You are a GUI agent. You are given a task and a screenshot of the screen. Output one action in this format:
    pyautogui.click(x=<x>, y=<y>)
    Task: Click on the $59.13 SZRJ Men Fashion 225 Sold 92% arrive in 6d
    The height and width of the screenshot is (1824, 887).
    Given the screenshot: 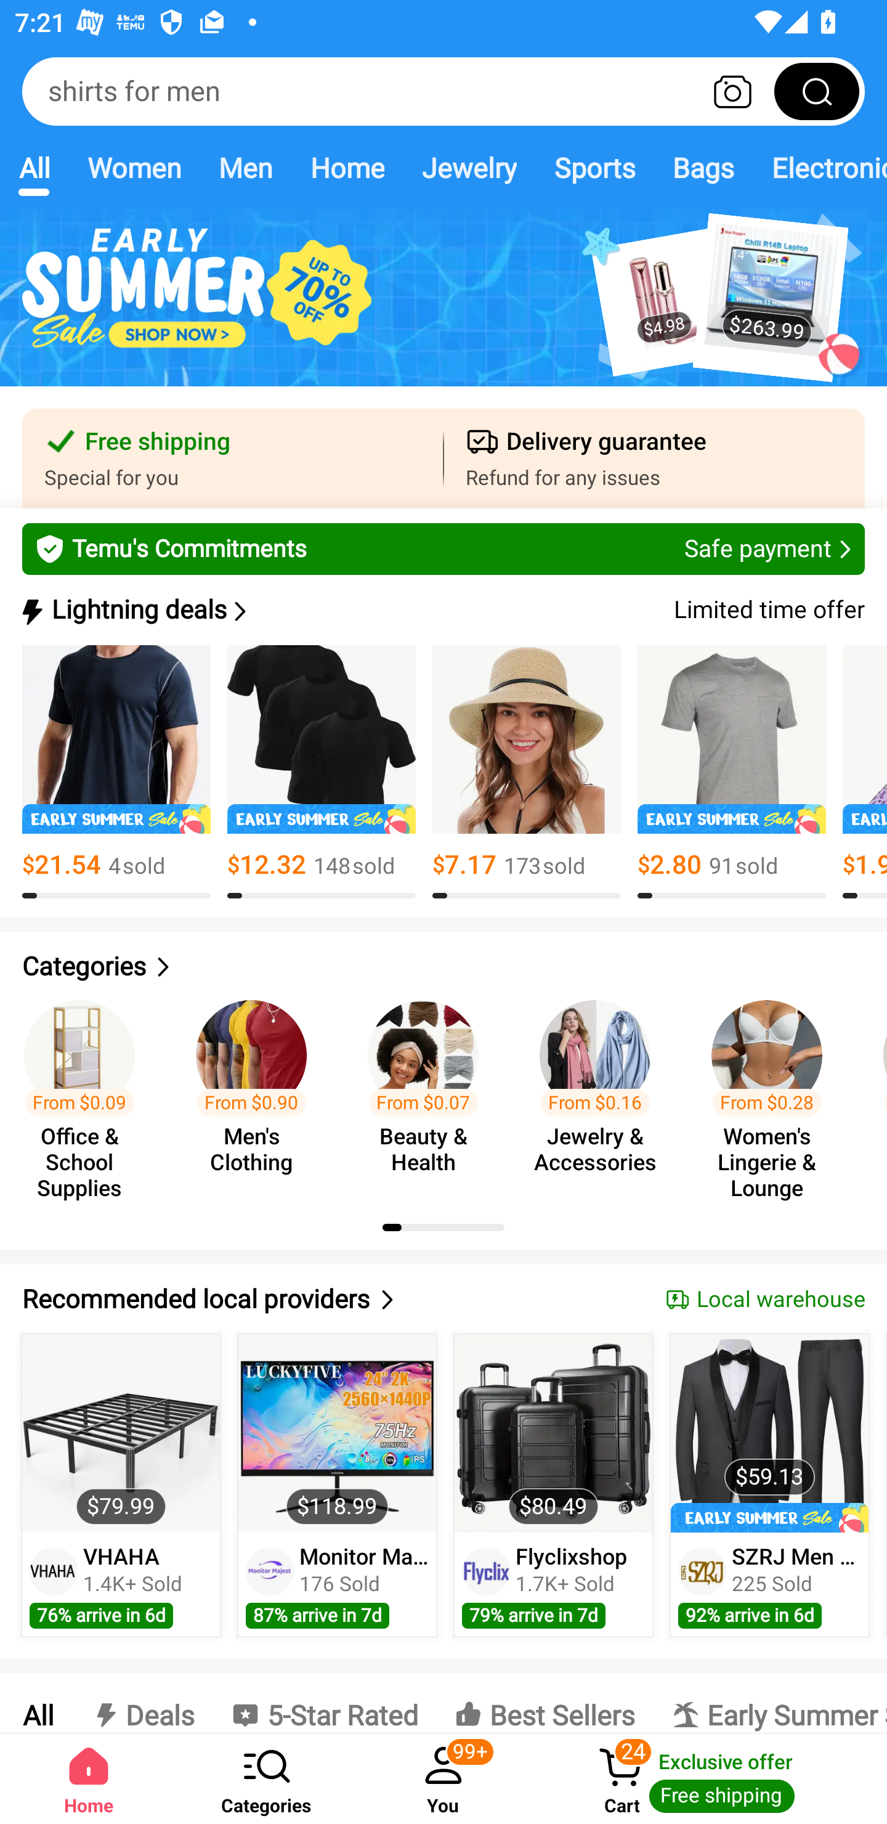 What is the action you would take?
    pyautogui.click(x=770, y=1485)
    